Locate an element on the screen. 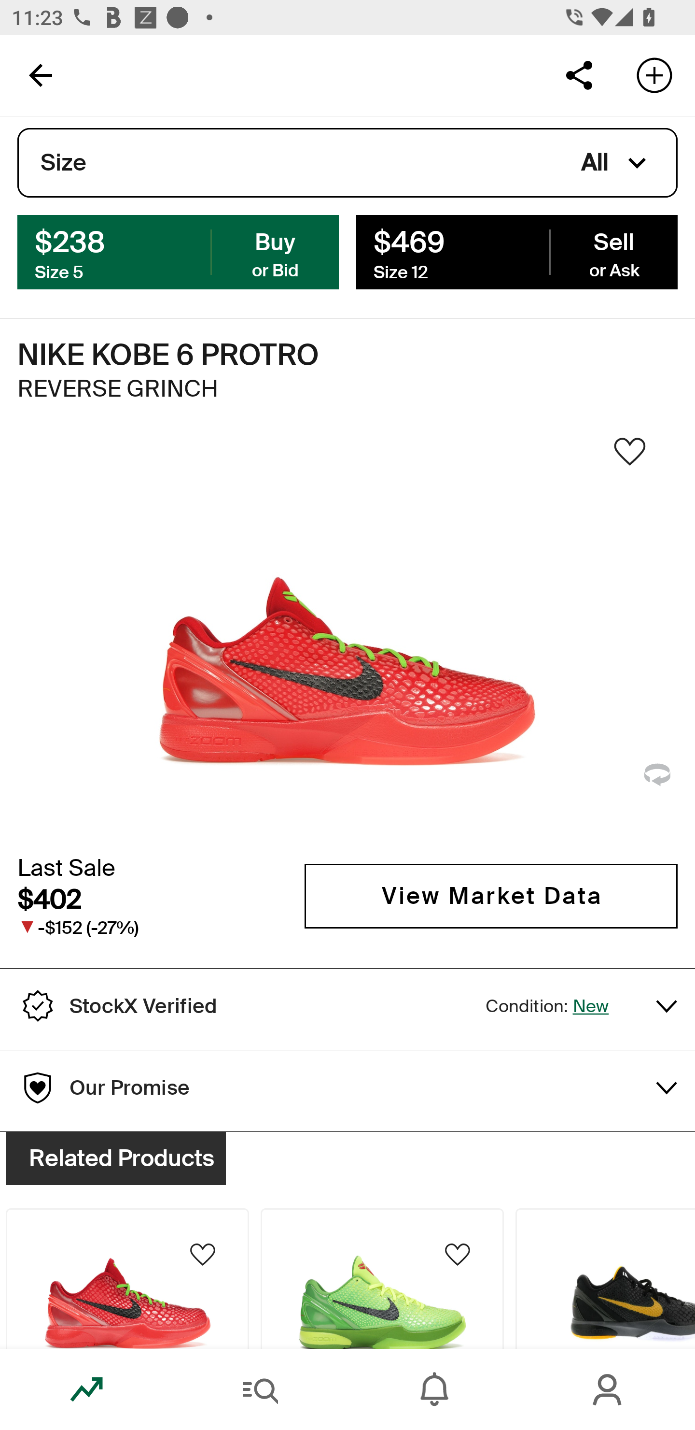 The height and width of the screenshot is (1430, 695). View Market Data is located at coordinates (491, 896).